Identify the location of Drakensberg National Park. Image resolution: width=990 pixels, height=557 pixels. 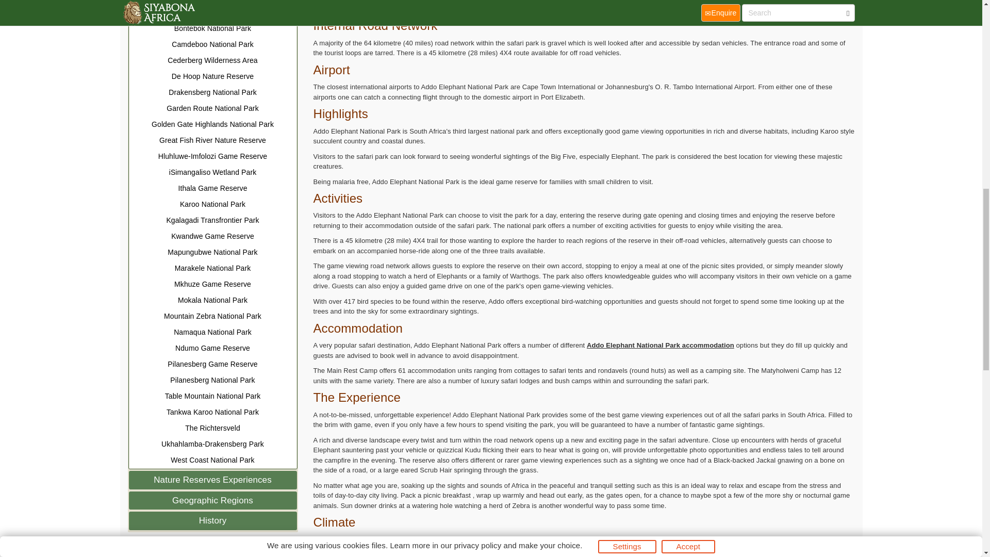
(212, 93).